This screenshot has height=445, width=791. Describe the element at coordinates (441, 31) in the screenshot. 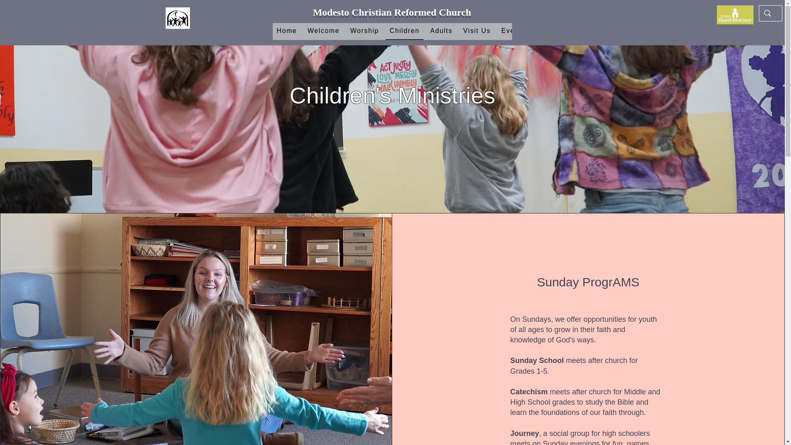

I see `Adults` at that location.